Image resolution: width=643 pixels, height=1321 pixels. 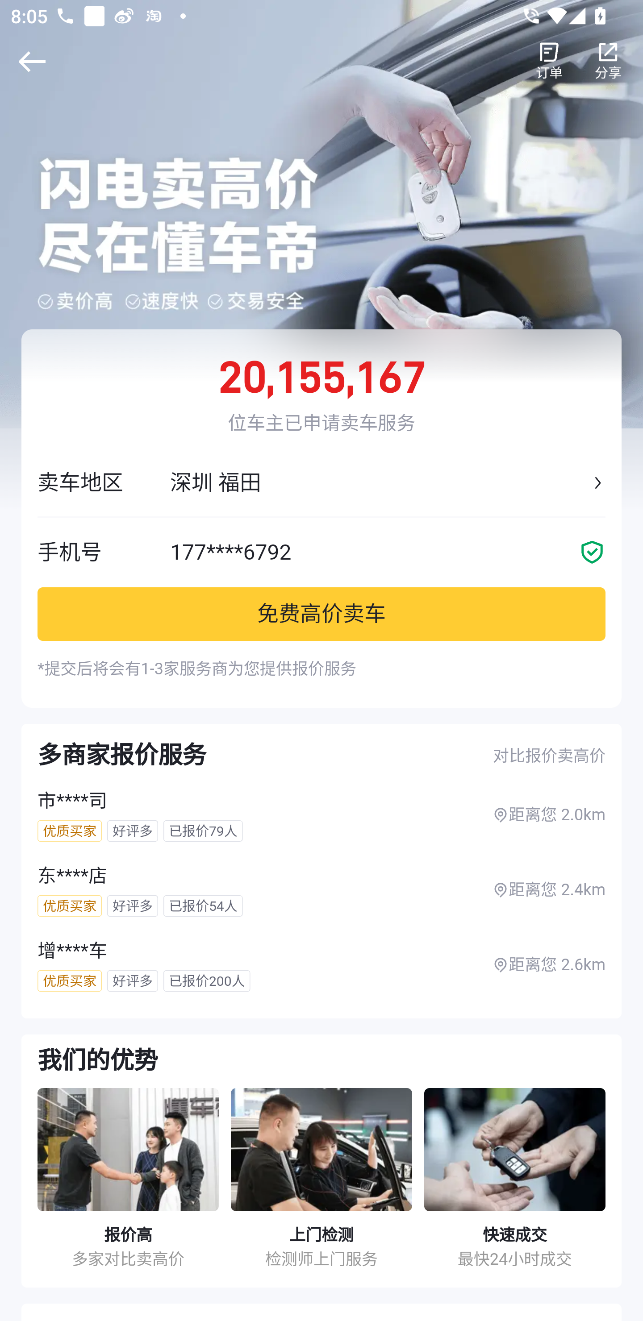 I want to click on 订单, so click(x=549, y=61).